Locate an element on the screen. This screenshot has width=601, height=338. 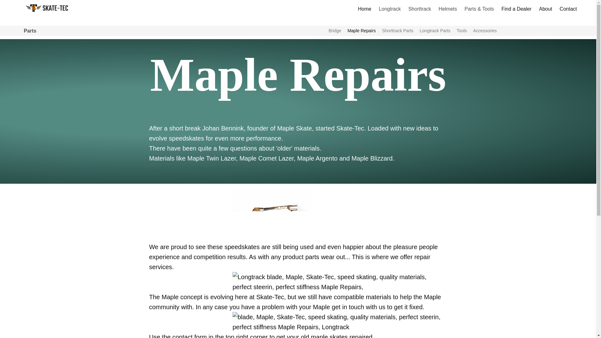
Shorttrack is located at coordinates (419, 9).